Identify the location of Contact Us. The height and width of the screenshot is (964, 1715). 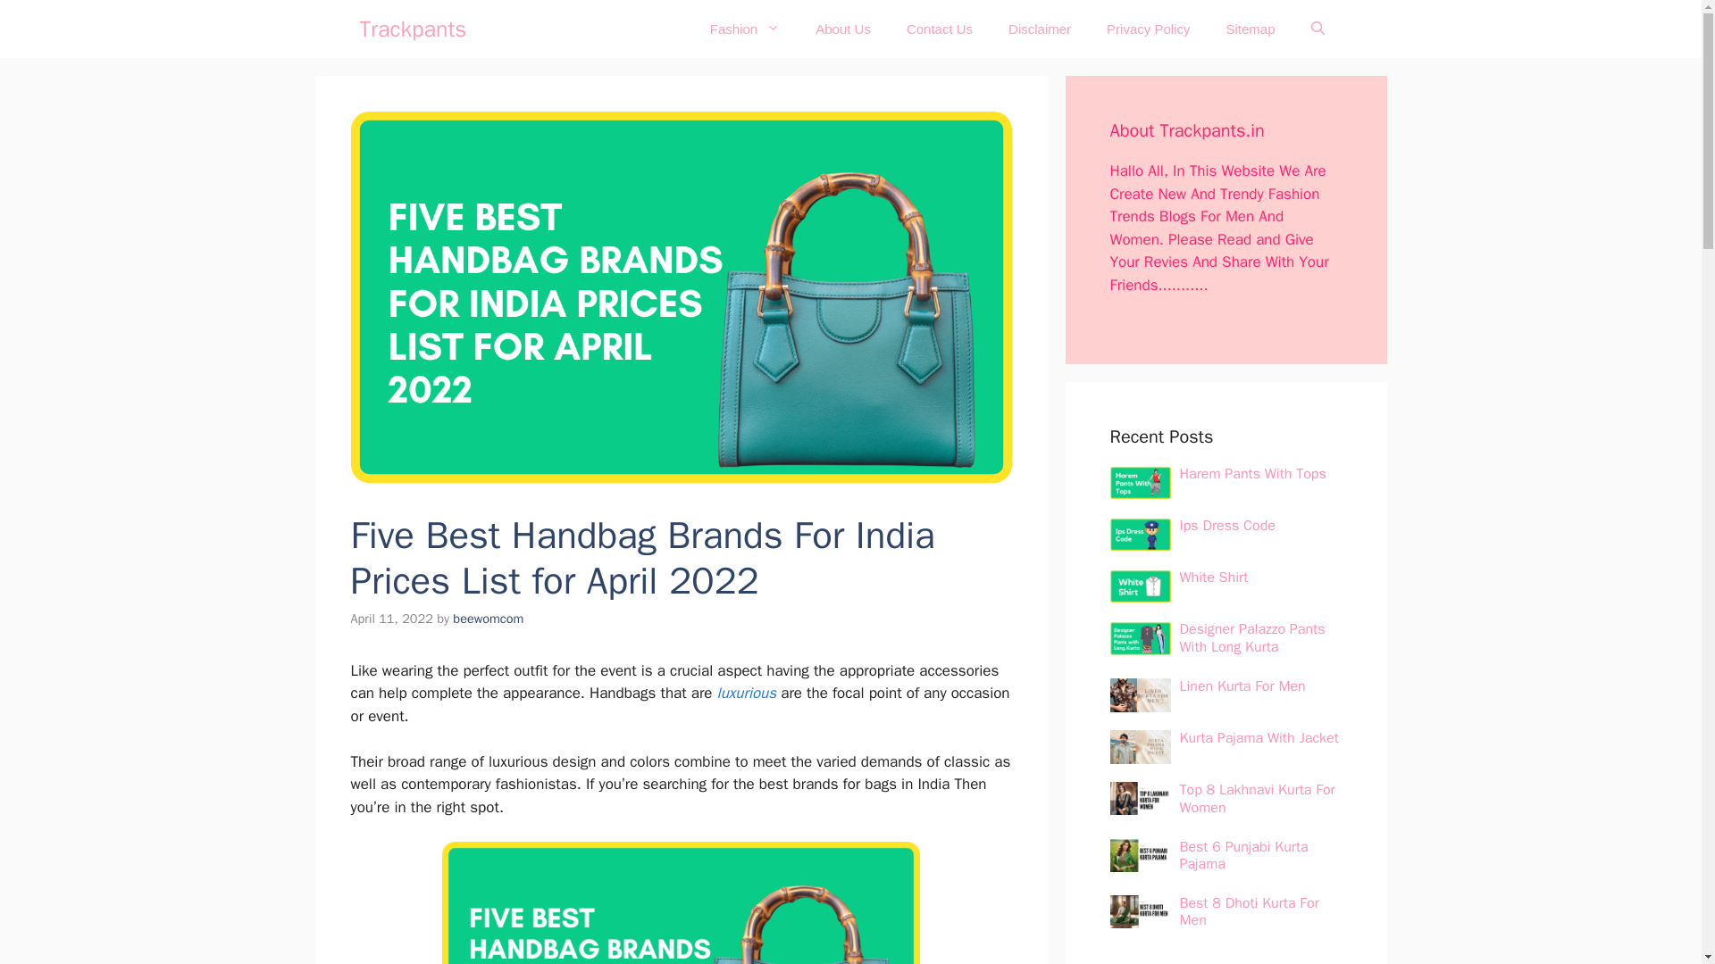
(940, 29).